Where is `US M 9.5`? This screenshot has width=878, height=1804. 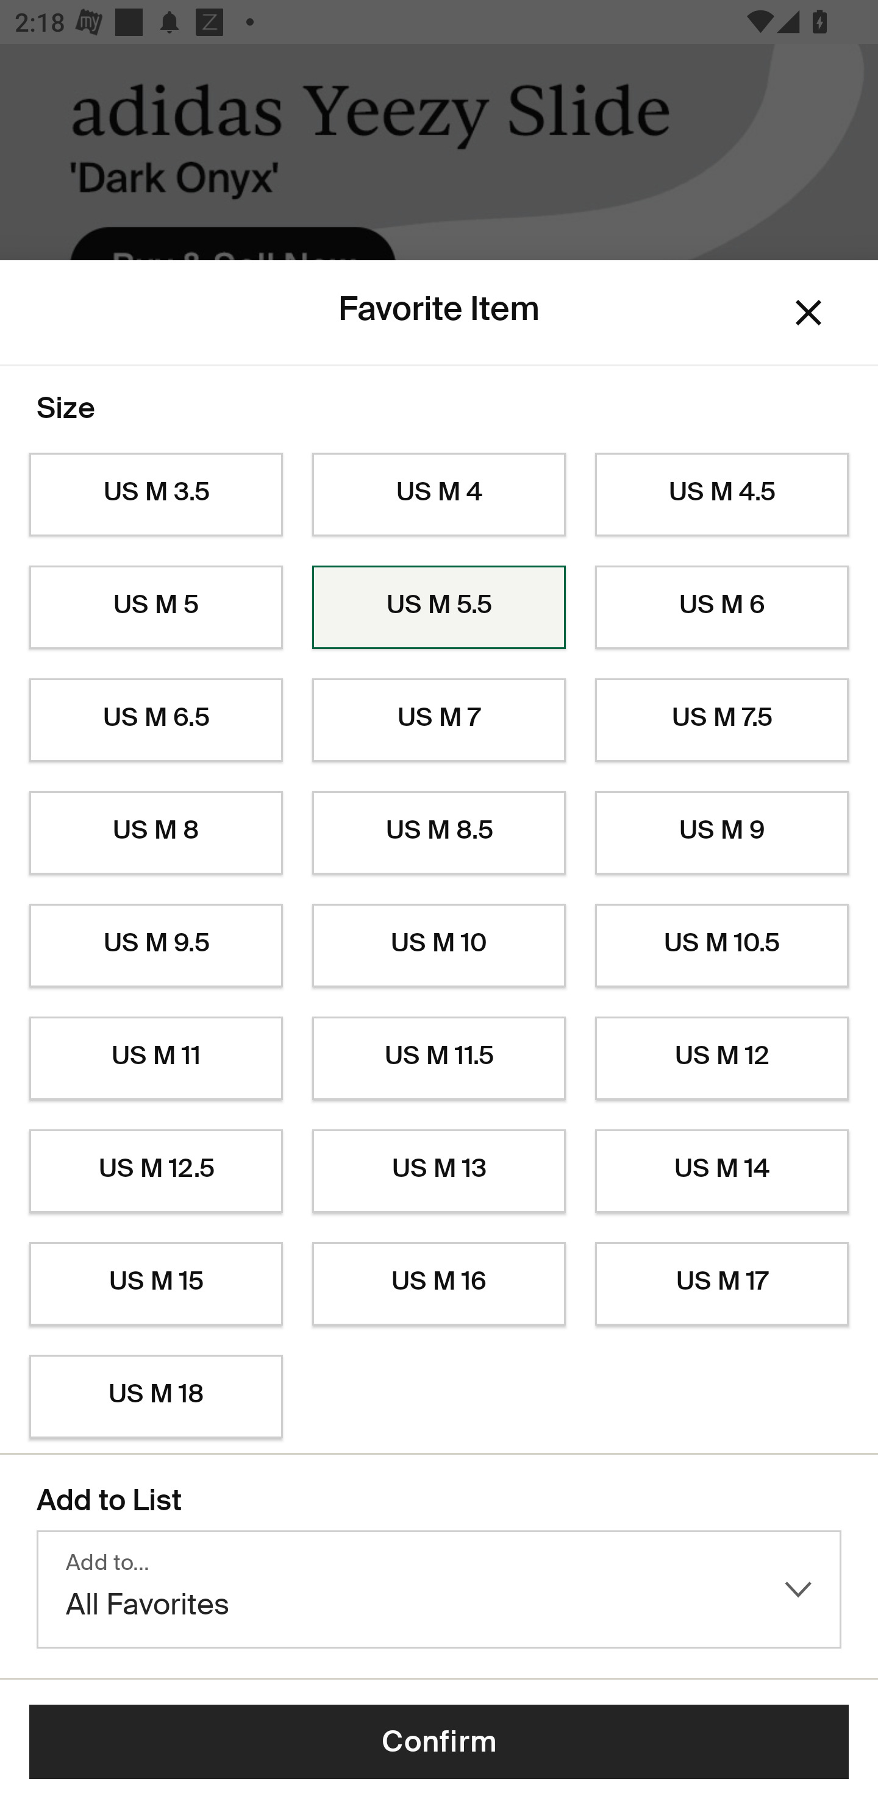
US M 9.5 is located at coordinates (155, 946).